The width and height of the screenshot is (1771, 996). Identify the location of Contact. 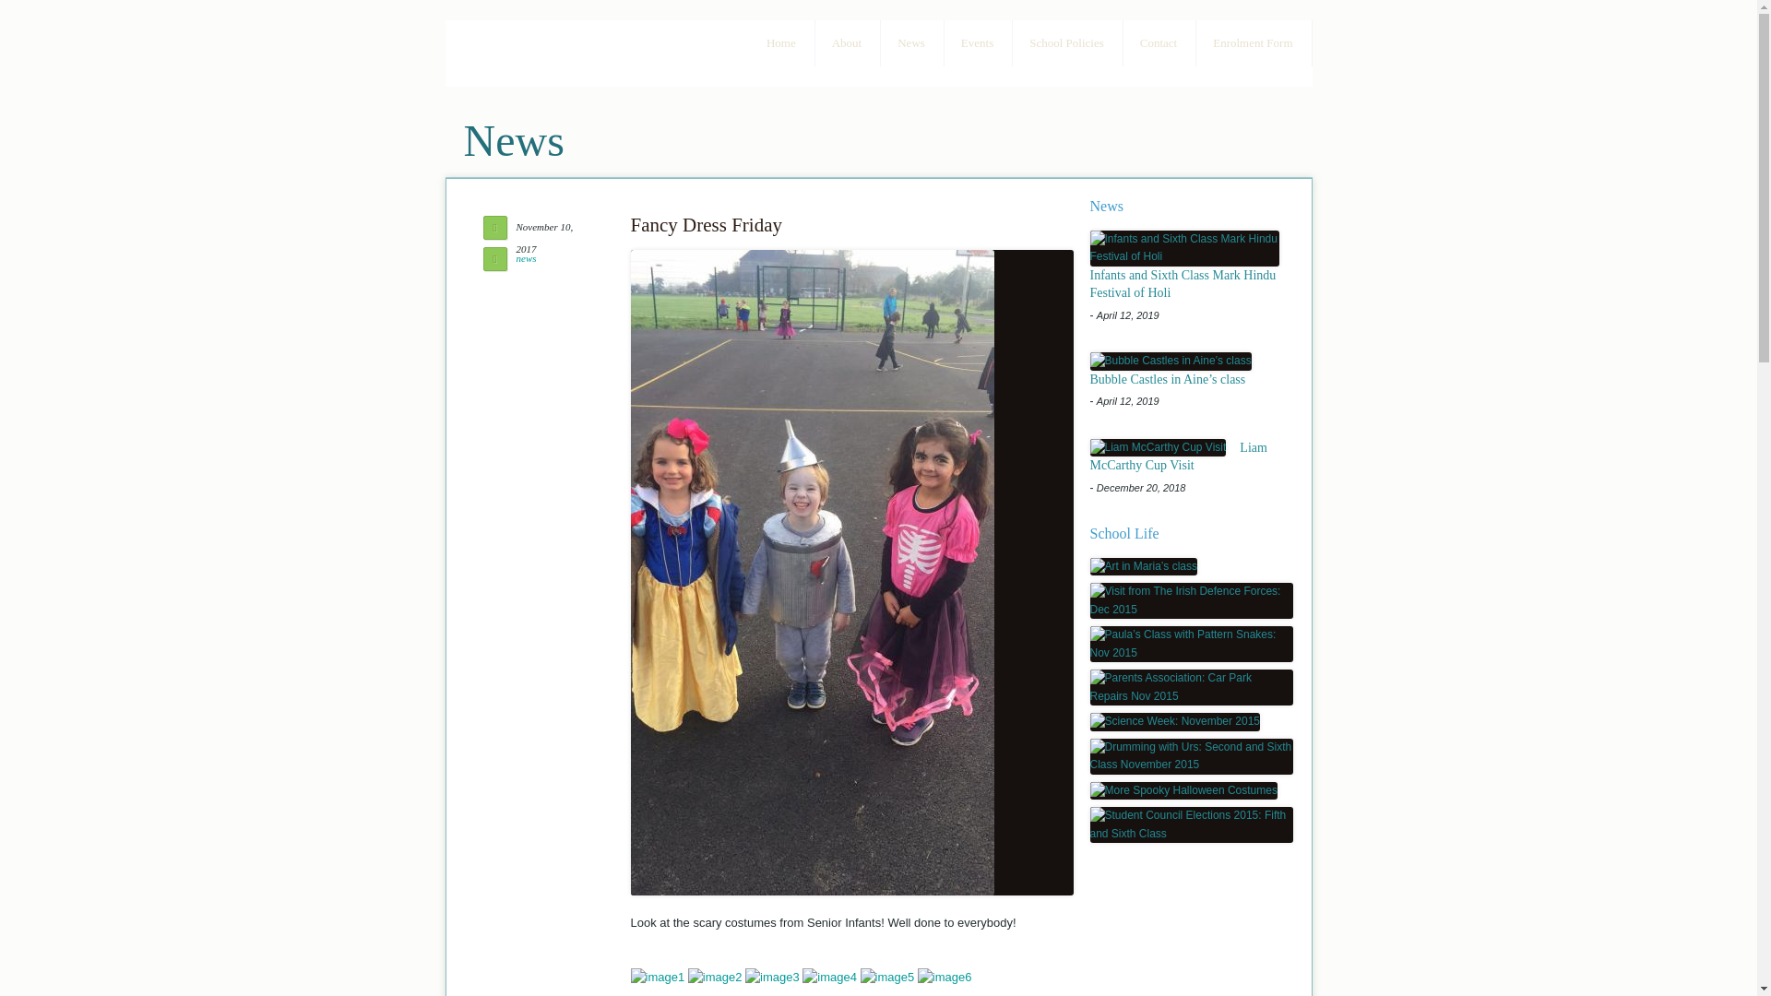
(1159, 42).